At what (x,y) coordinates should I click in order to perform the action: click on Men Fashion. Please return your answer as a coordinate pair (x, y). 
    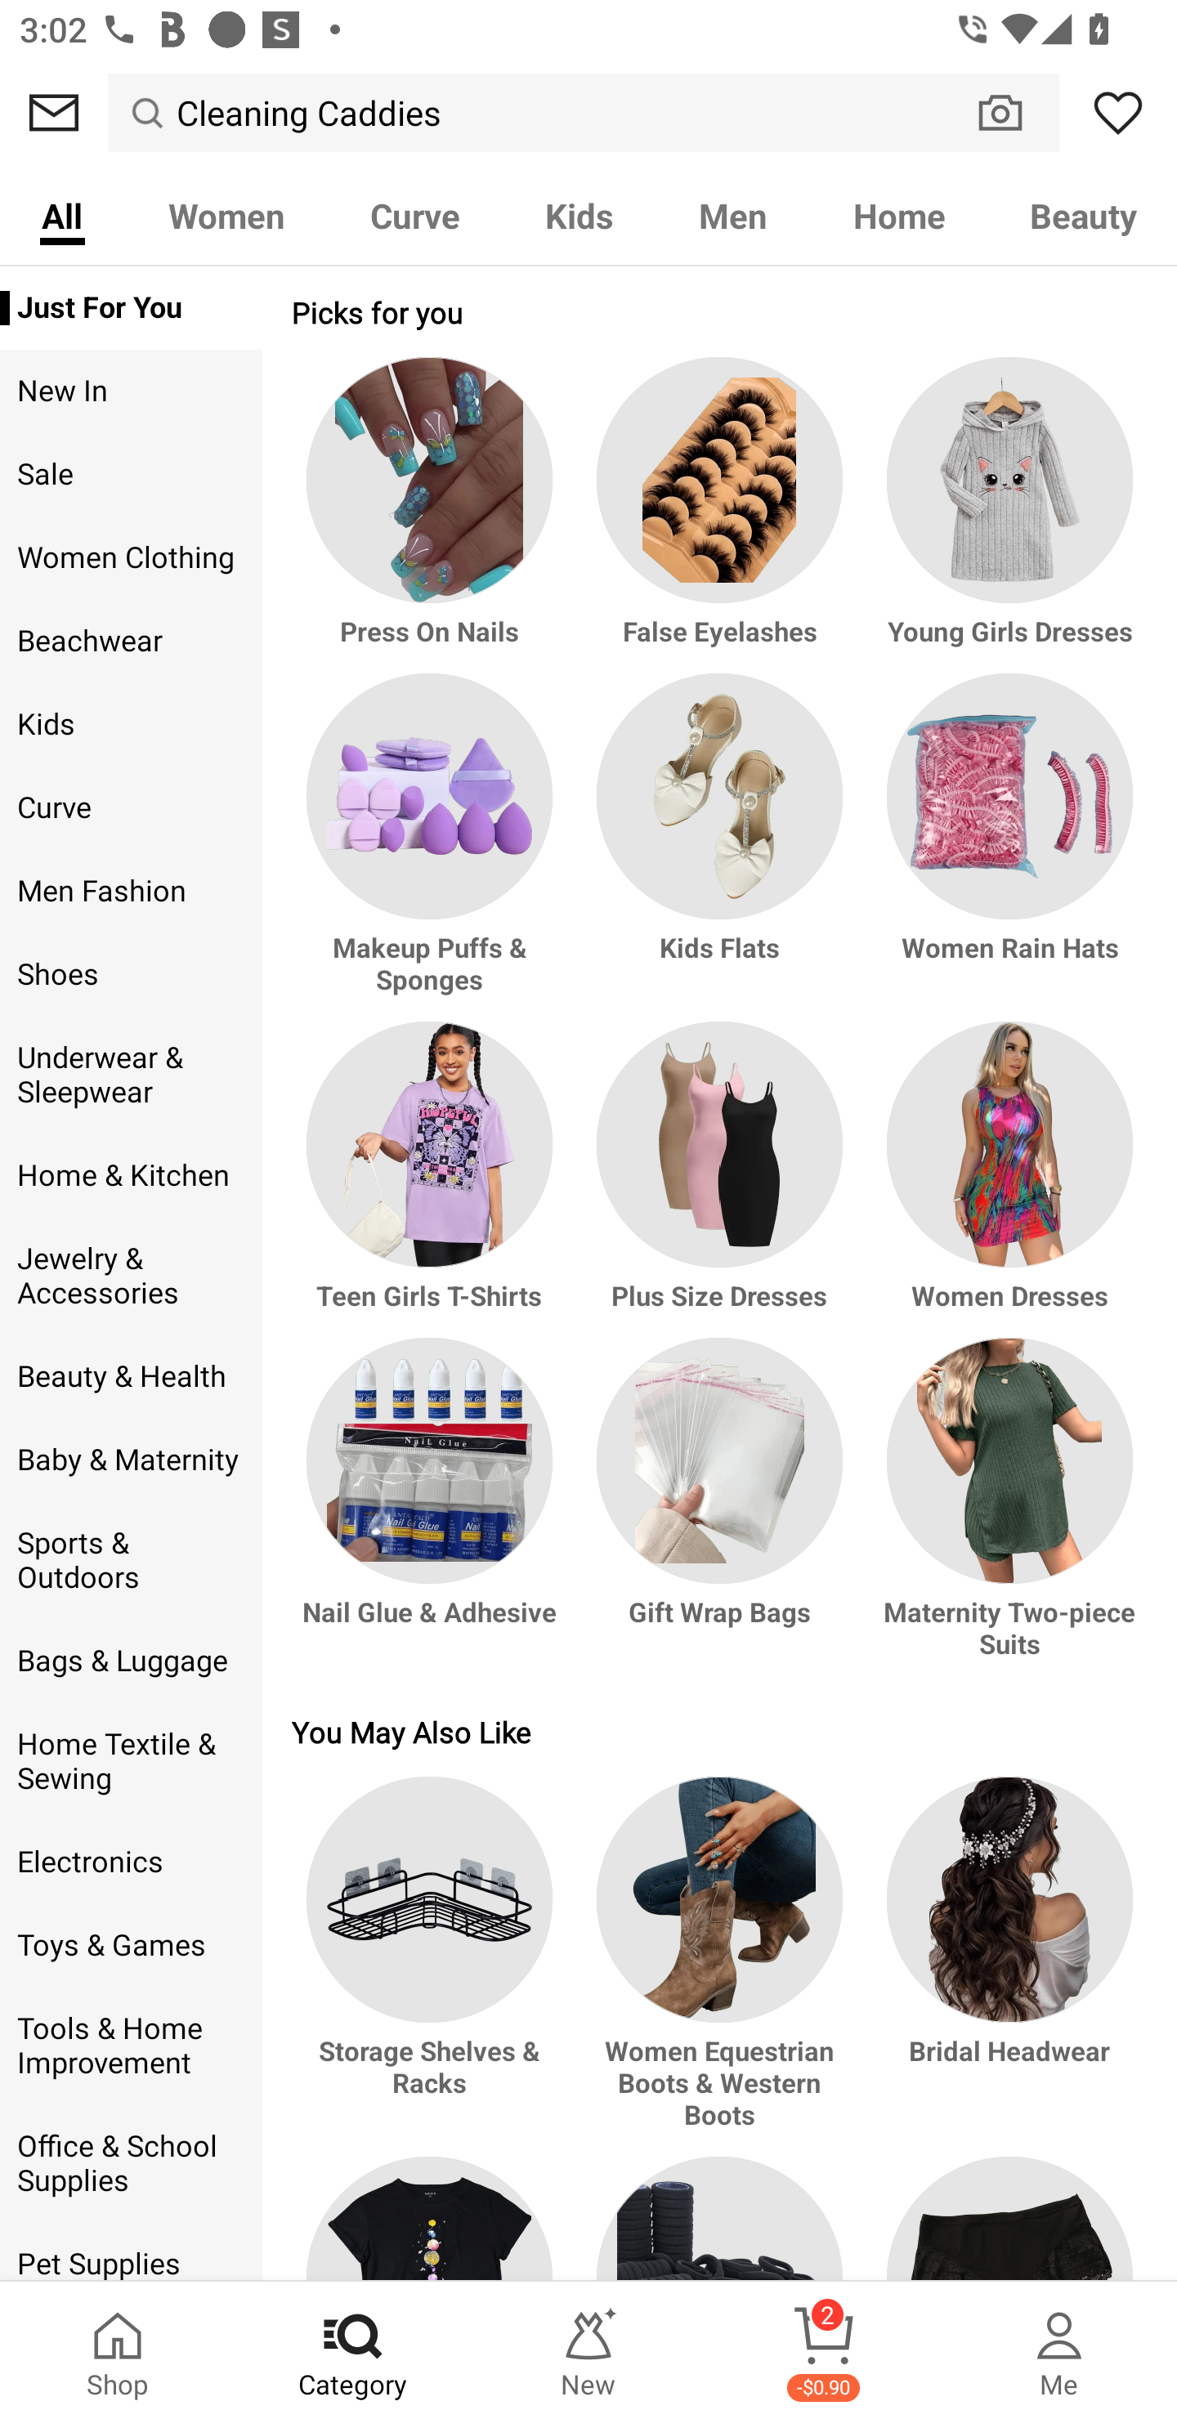
    Looking at the image, I should click on (131, 891).